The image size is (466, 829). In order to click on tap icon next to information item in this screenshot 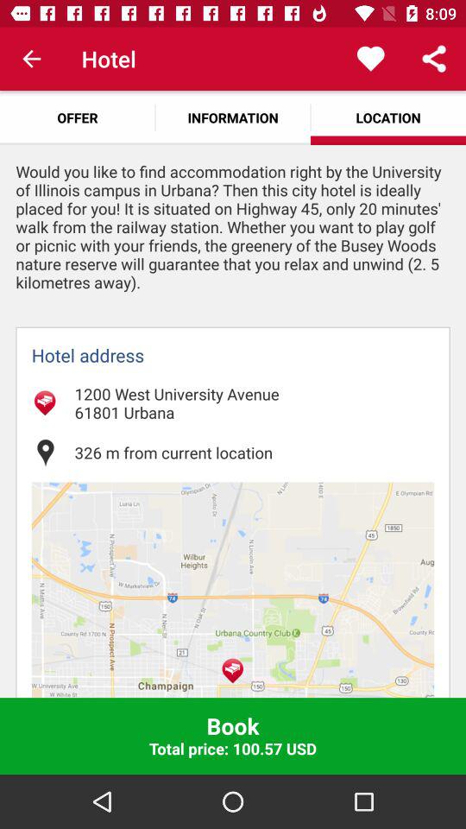, I will do `click(78, 117)`.